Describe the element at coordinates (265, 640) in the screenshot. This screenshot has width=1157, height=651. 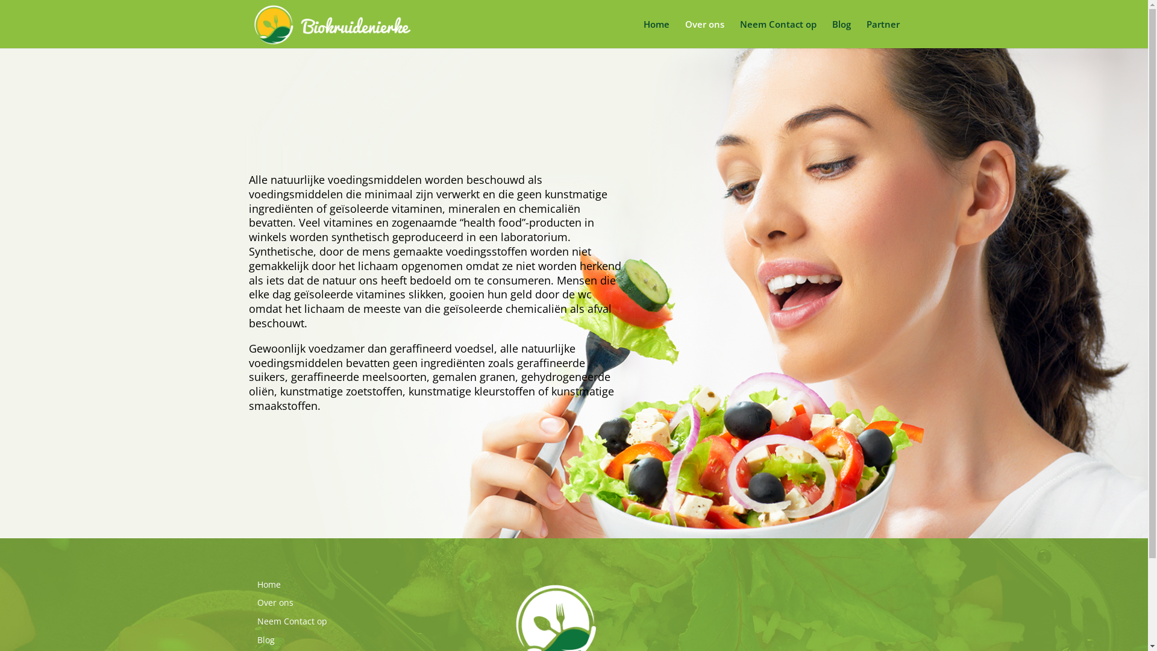
I see `Blog` at that location.